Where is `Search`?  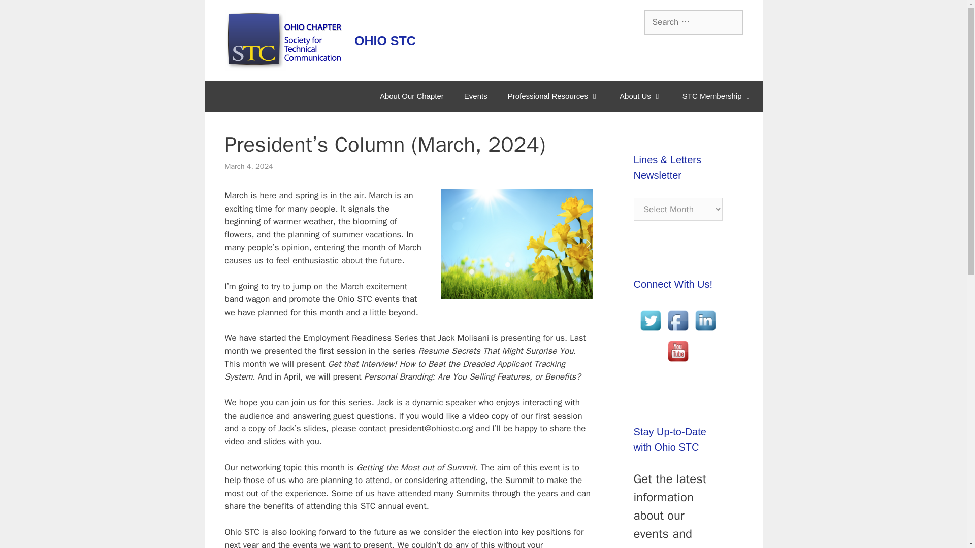 Search is located at coordinates (24, 12).